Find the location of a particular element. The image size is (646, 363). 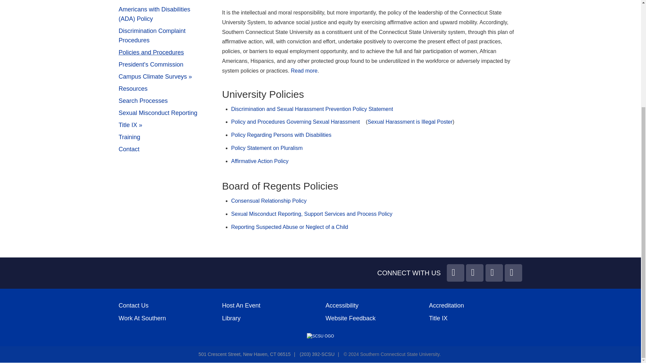

Policies and Procedures is located at coordinates (165, 52).